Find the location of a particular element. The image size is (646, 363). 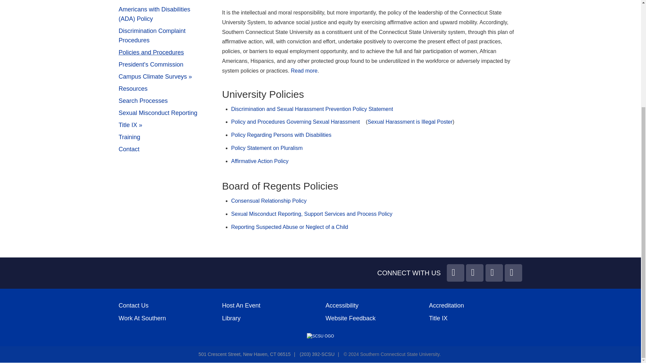

Policies and Procedures is located at coordinates (165, 52).